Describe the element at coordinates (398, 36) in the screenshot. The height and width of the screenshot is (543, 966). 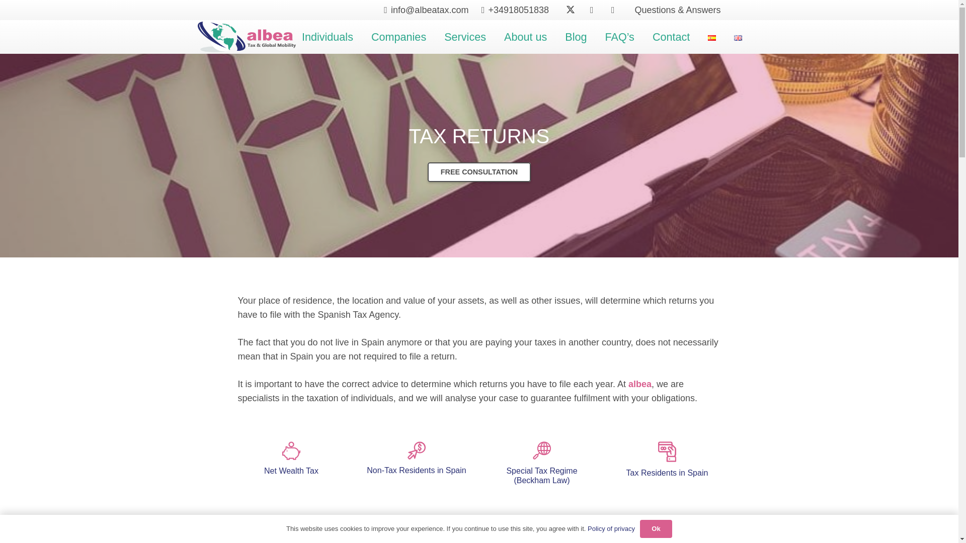
I see `Companies` at that location.